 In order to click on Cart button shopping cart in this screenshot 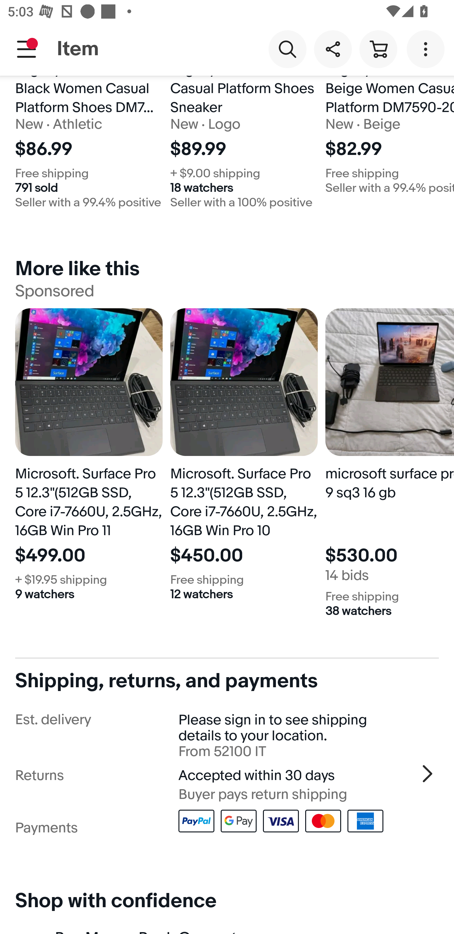, I will do `click(378, 49)`.